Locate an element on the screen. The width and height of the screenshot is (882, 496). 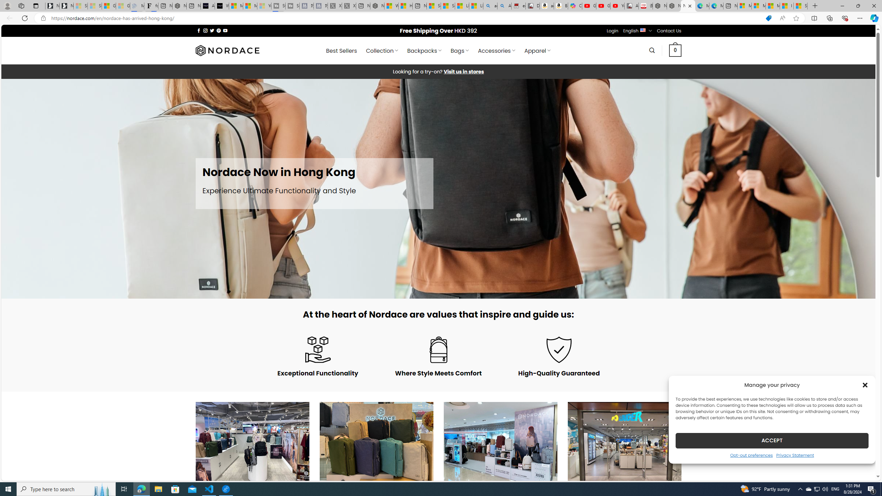
Copilot is located at coordinates (575, 6).